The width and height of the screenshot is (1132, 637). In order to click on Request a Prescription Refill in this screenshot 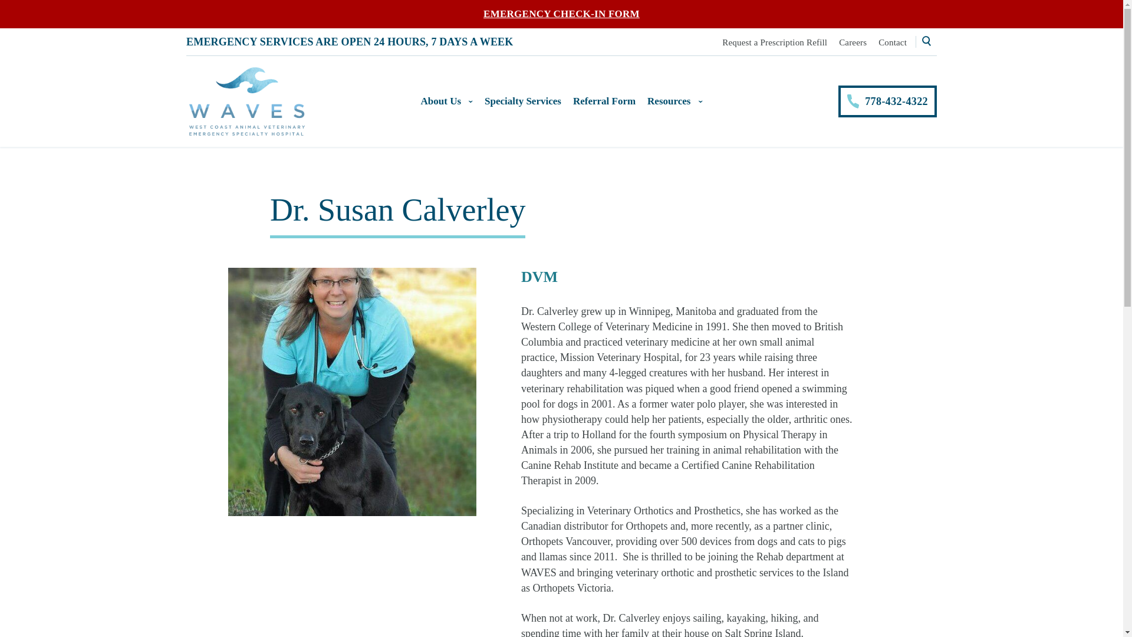, I will do `click(775, 42)`.